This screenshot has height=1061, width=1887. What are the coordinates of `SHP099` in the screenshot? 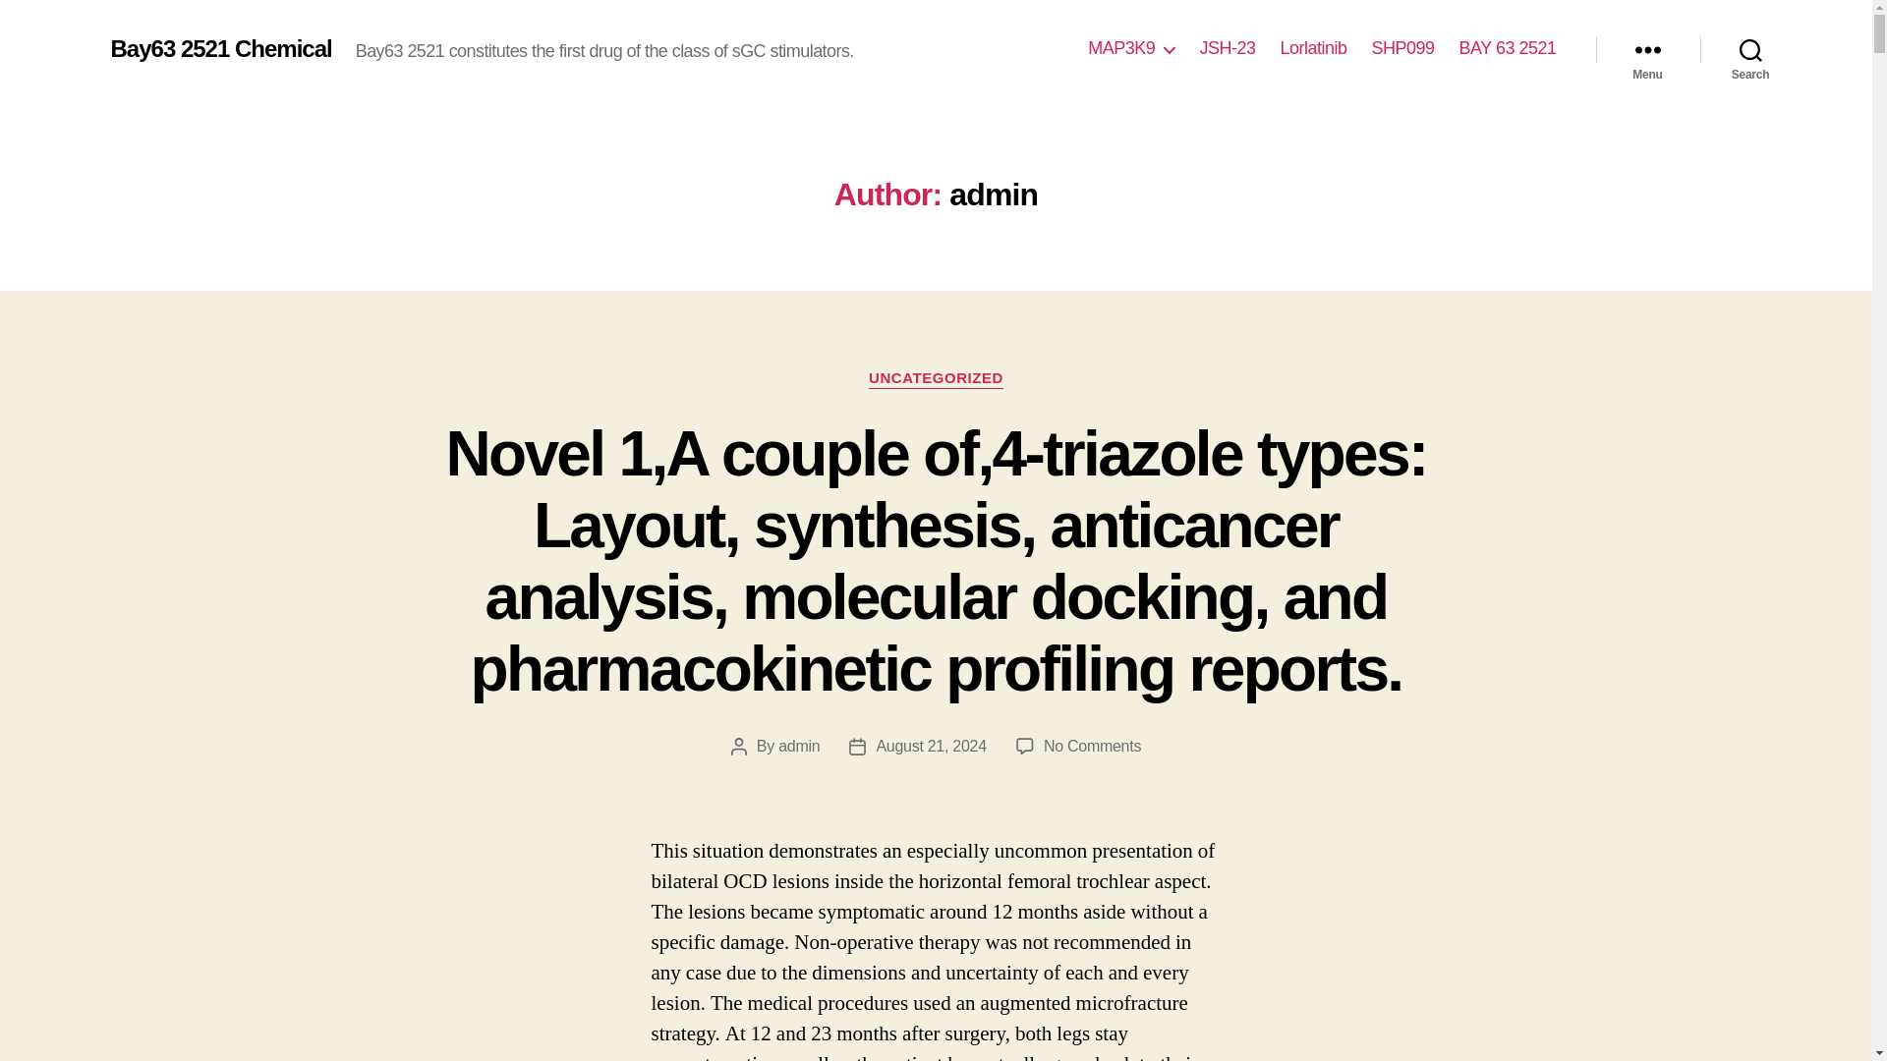 It's located at (1402, 48).